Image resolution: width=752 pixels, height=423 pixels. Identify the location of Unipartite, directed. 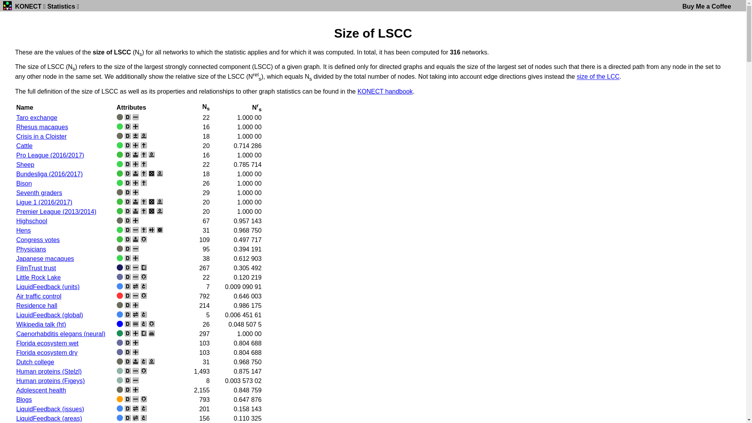
(128, 230).